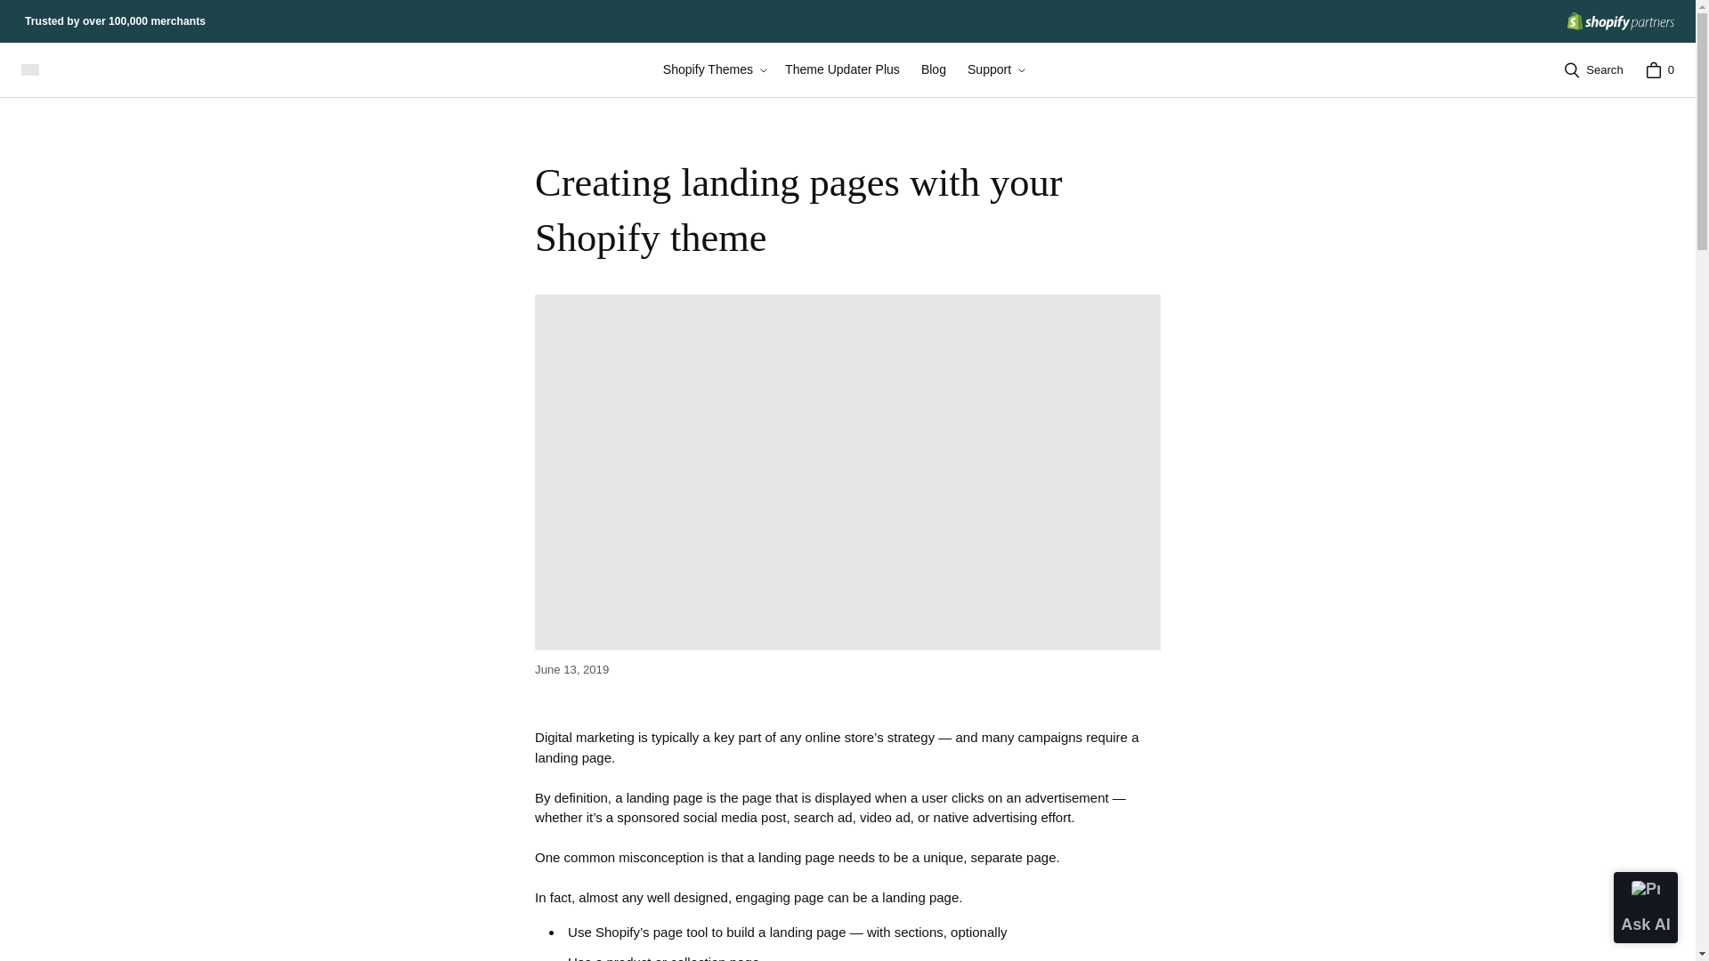 This screenshot has height=961, width=1709. Describe the element at coordinates (842, 69) in the screenshot. I see `Theme Updater Plus` at that location.